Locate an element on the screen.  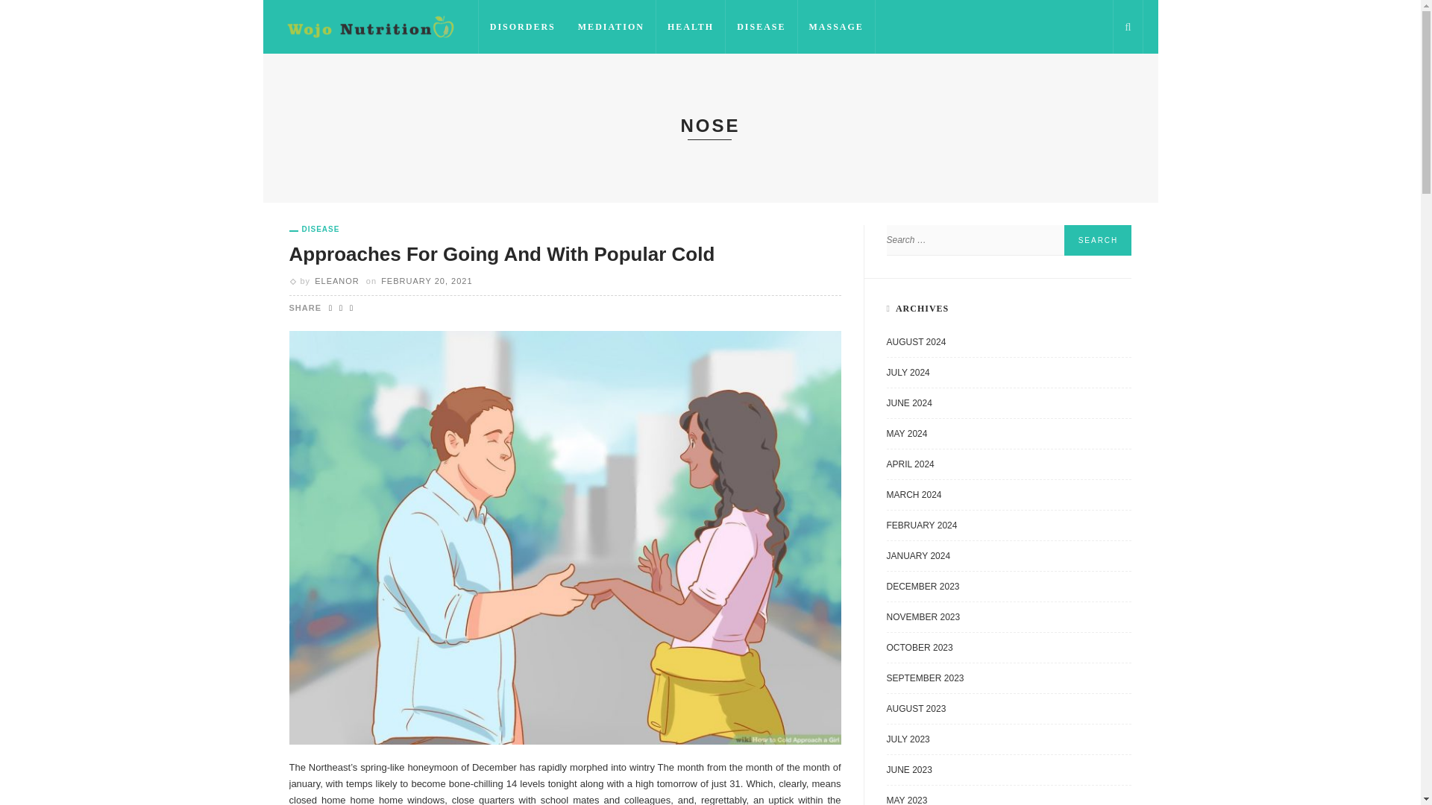
Approaches for Going and With popular Cold is located at coordinates (501, 254).